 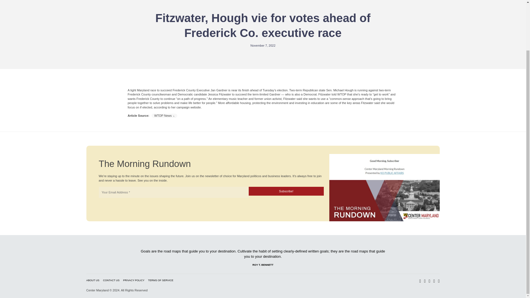 What do you see at coordinates (93, 280) in the screenshot?
I see `ABOUT US` at bounding box center [93, 280].